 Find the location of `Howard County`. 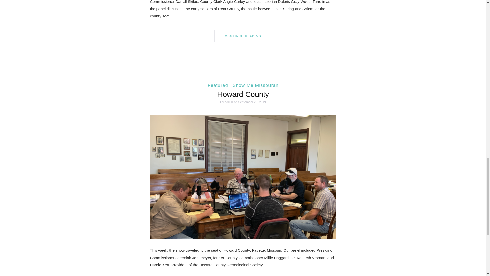

Howard County is located at coordinates (243, 94).